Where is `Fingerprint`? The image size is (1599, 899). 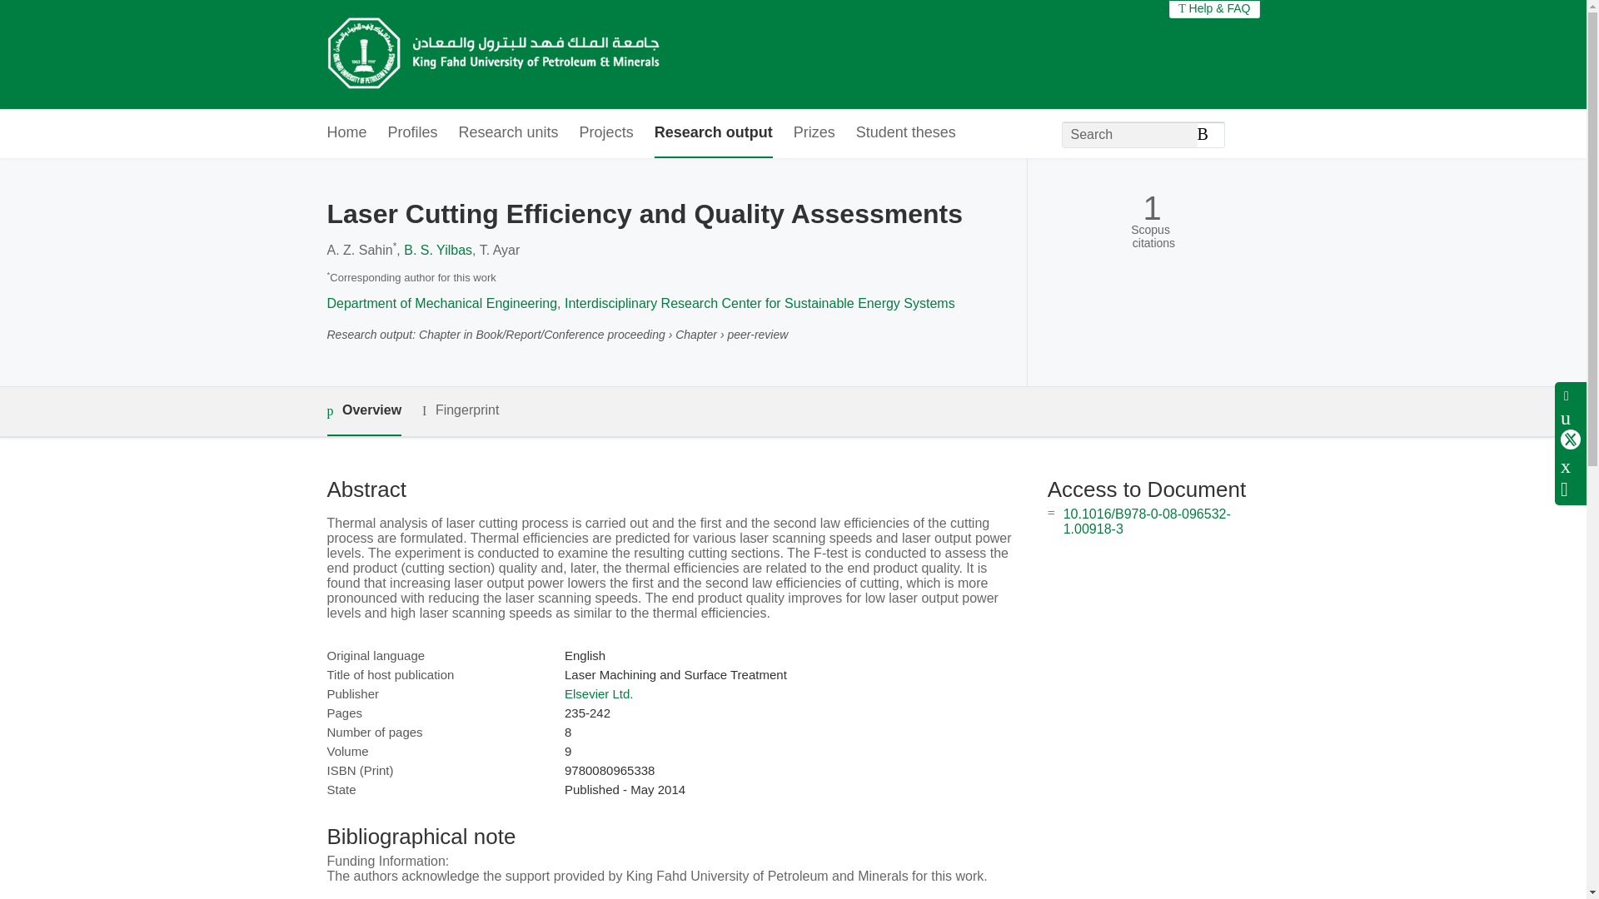 Fingerprint is located at coordinates (460, 410).